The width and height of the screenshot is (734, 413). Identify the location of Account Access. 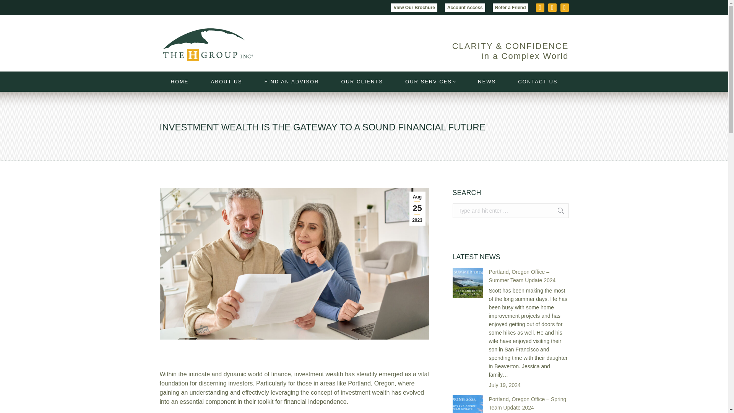
(465, 8).